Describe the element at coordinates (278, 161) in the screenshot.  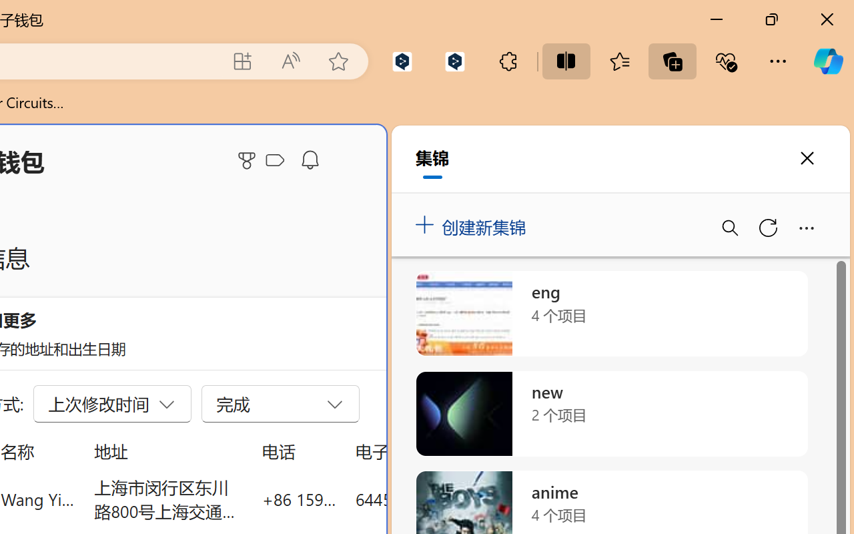
I see `Microsoft Cashback` at that location.